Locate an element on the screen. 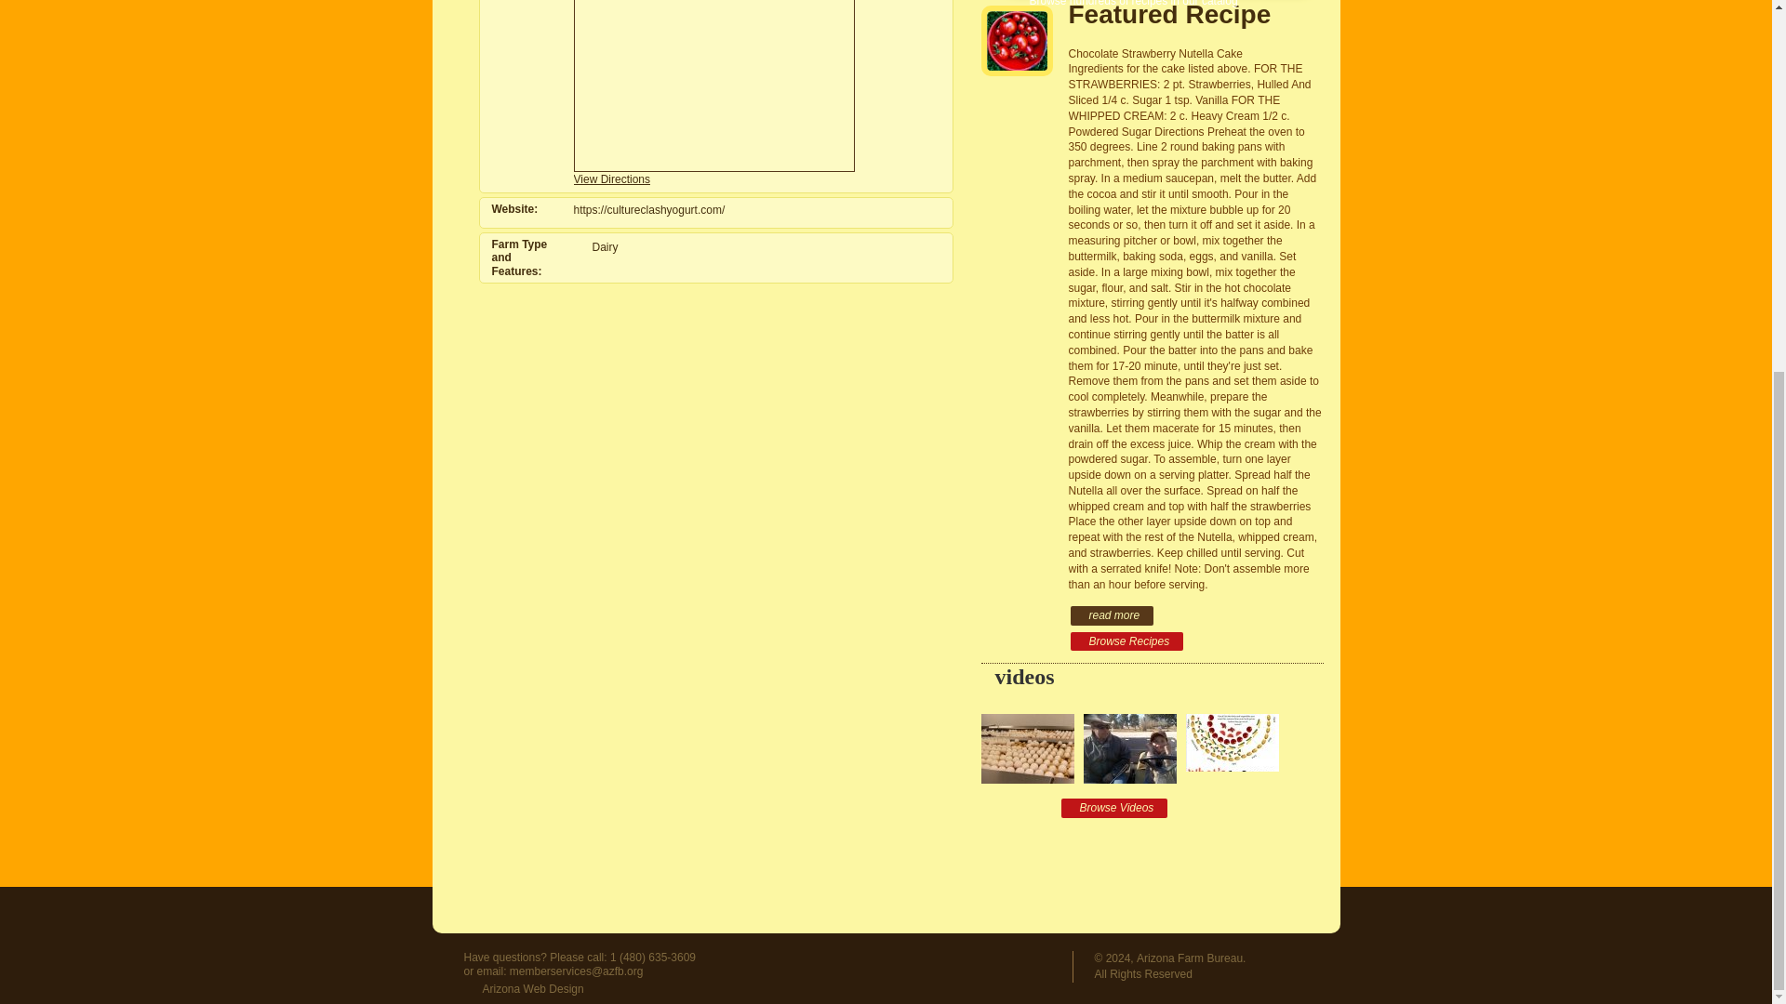 Image resolution: width=1786 pixels, height=1004 pixels. Browse Recipes is located at coordinates (1126, 641).